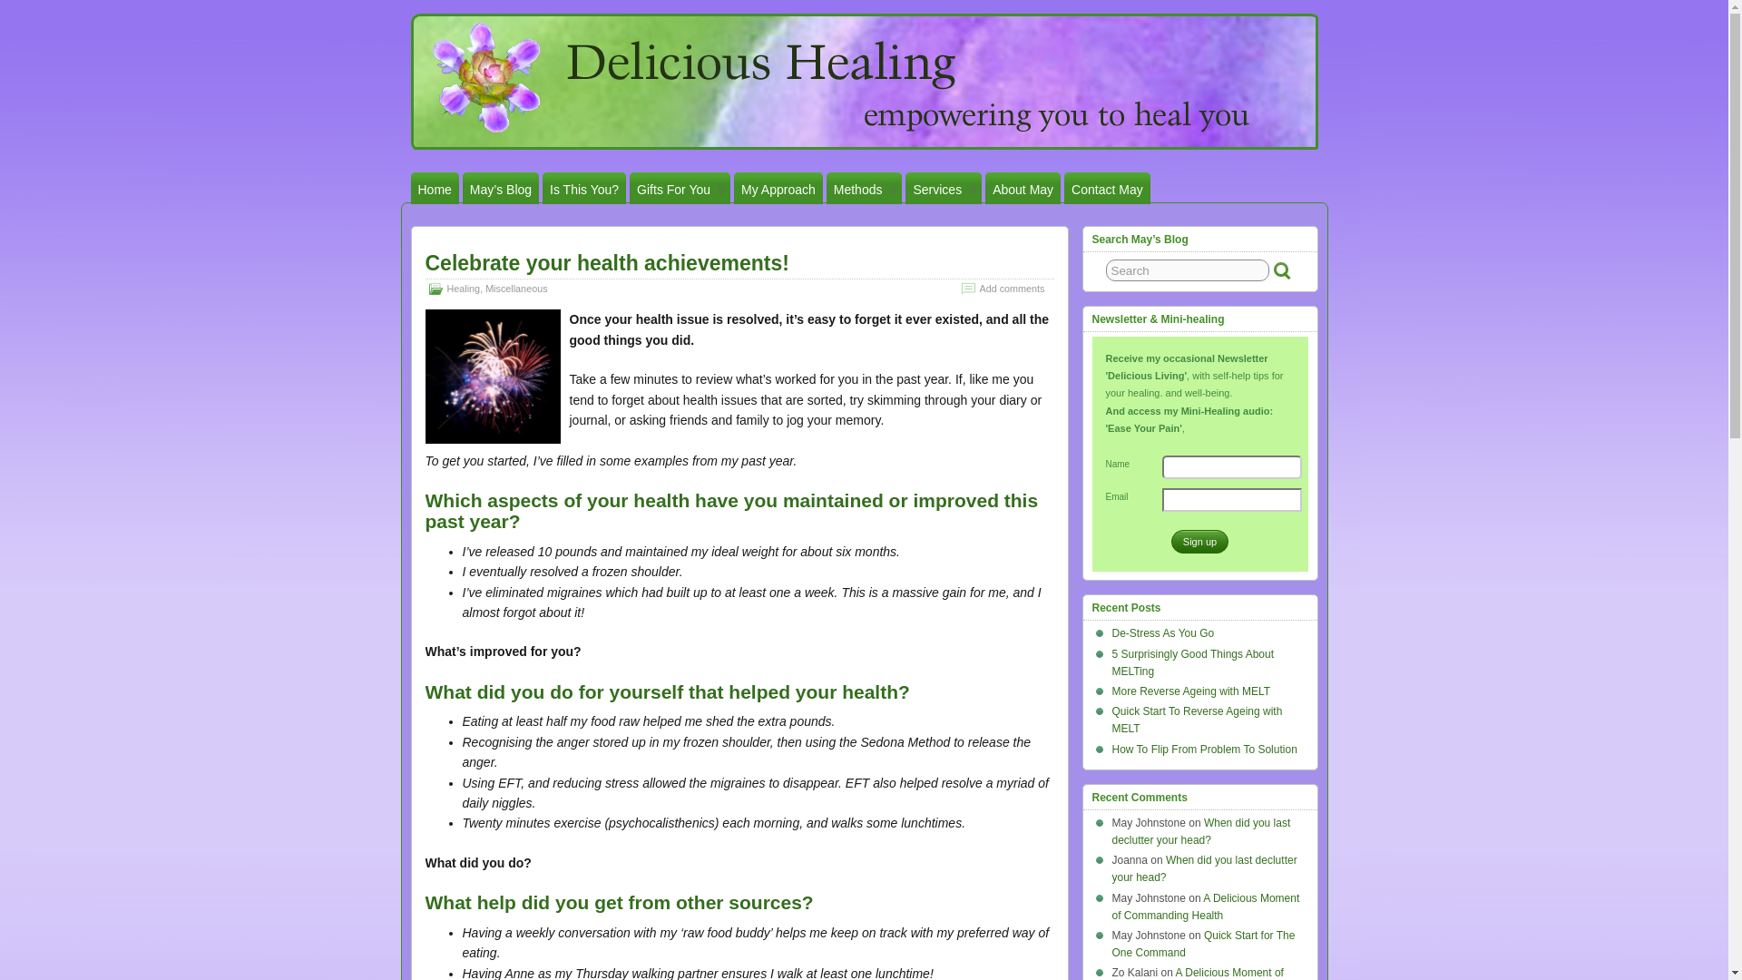 Image resolution: width=1742 pixels, height=980 pixels. What do you see at coordinates (1198, 720) in the screenshot?
I see `Quick Start To Reverse Ageing with MELT` at bounding box center [1198, 720].